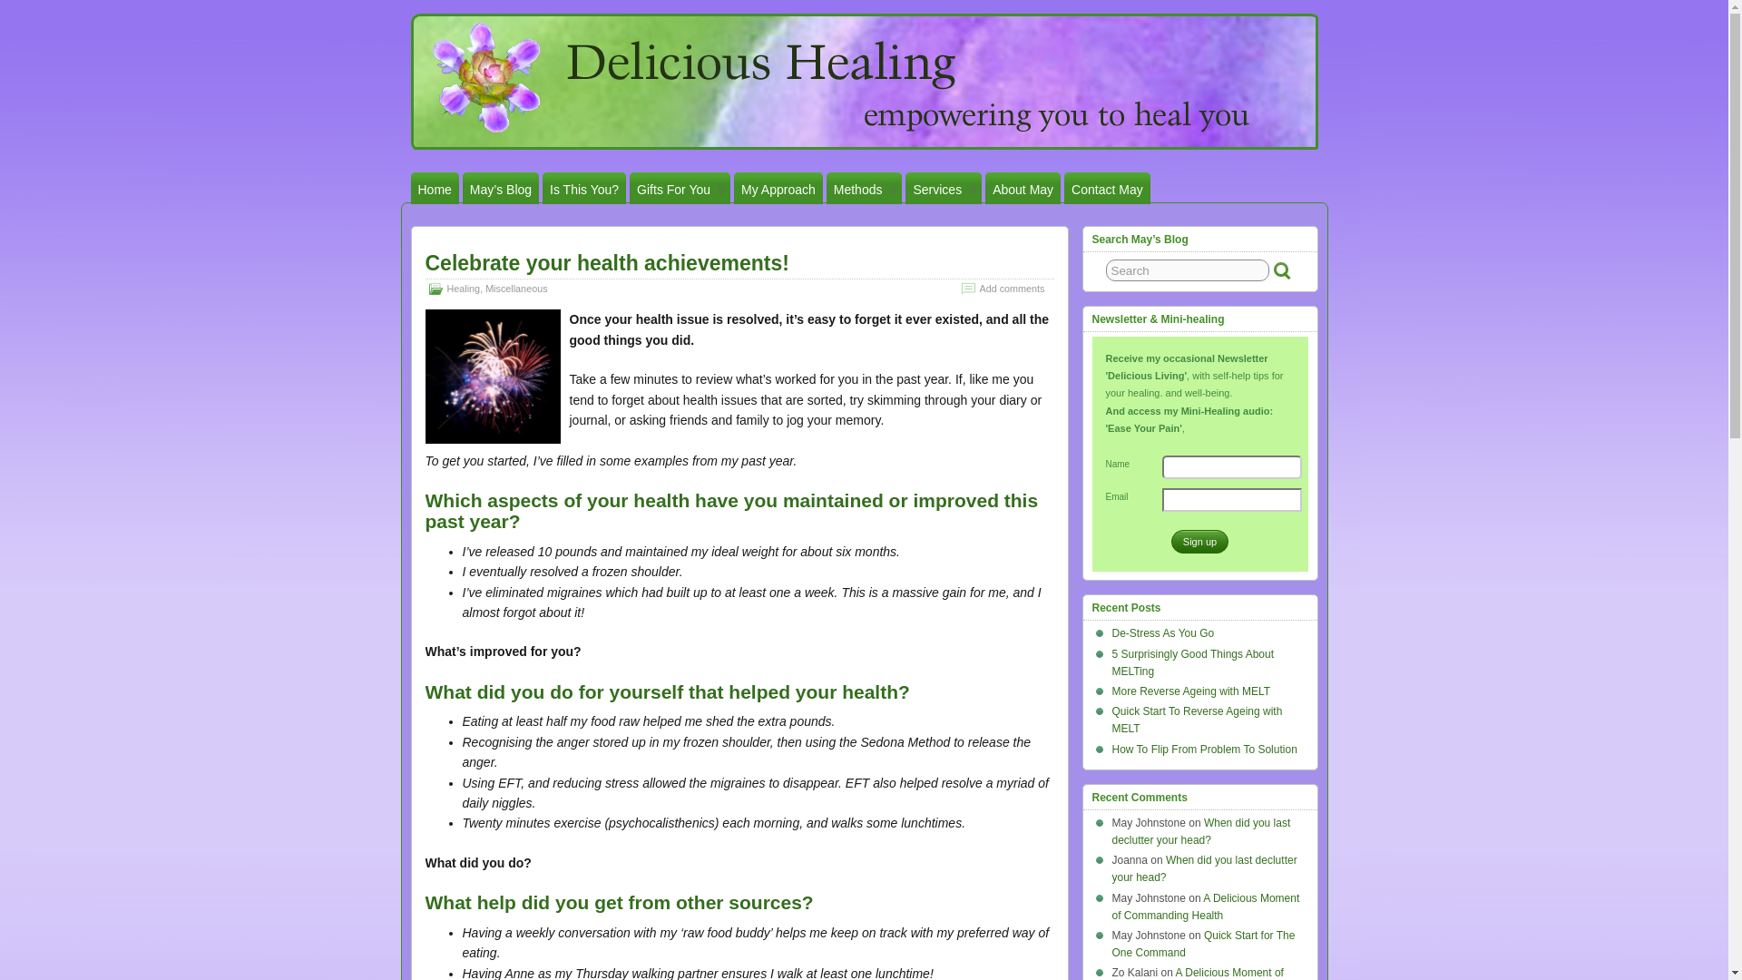 Image resolution: width=1742 pixels, height=980 pixels. What do you see at coordinates (1198, 720) in the screenshot?
I see `Quick Start To Reverse Ageing with MELT` at bounding box center [1198, 720].